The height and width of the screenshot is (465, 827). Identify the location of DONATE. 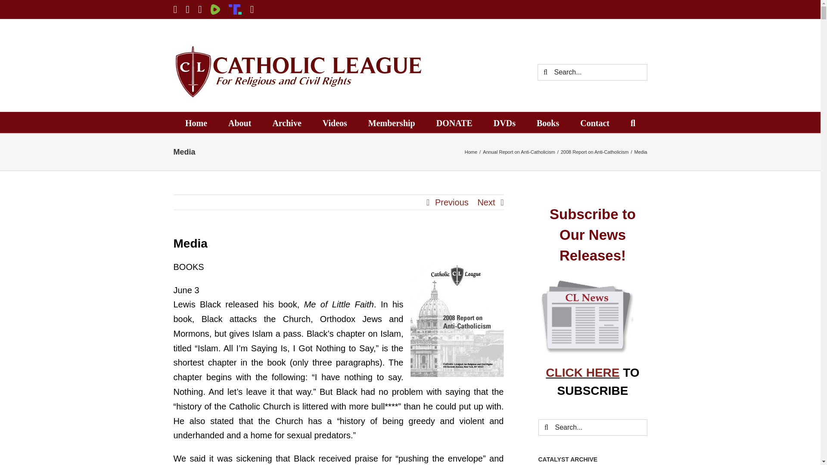
(454, 122).